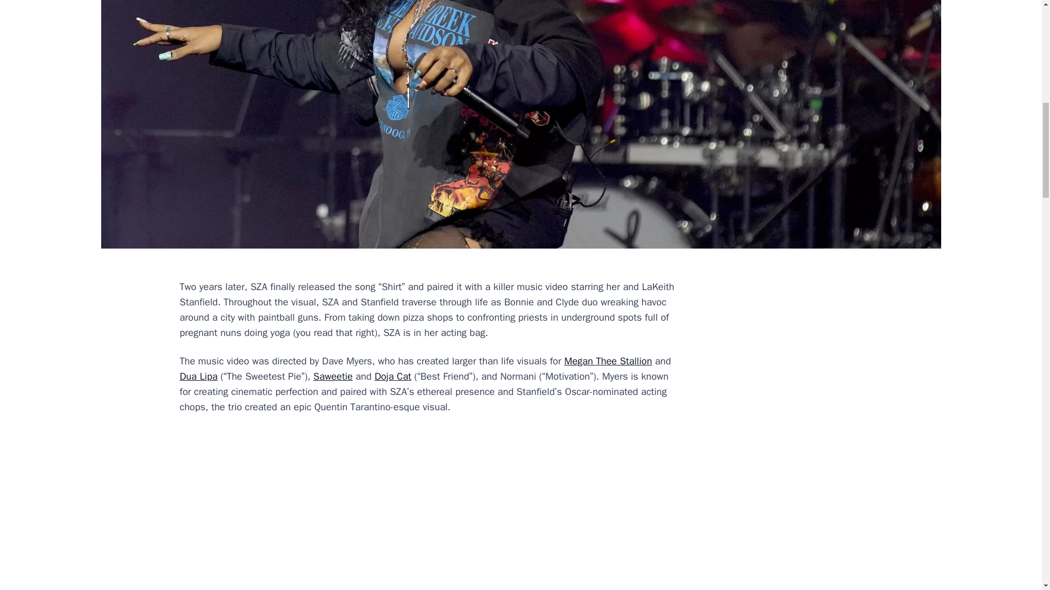 The width and height of the screenshot is (1050, 590). I want to click on Doja Cat, so click(393, 376).